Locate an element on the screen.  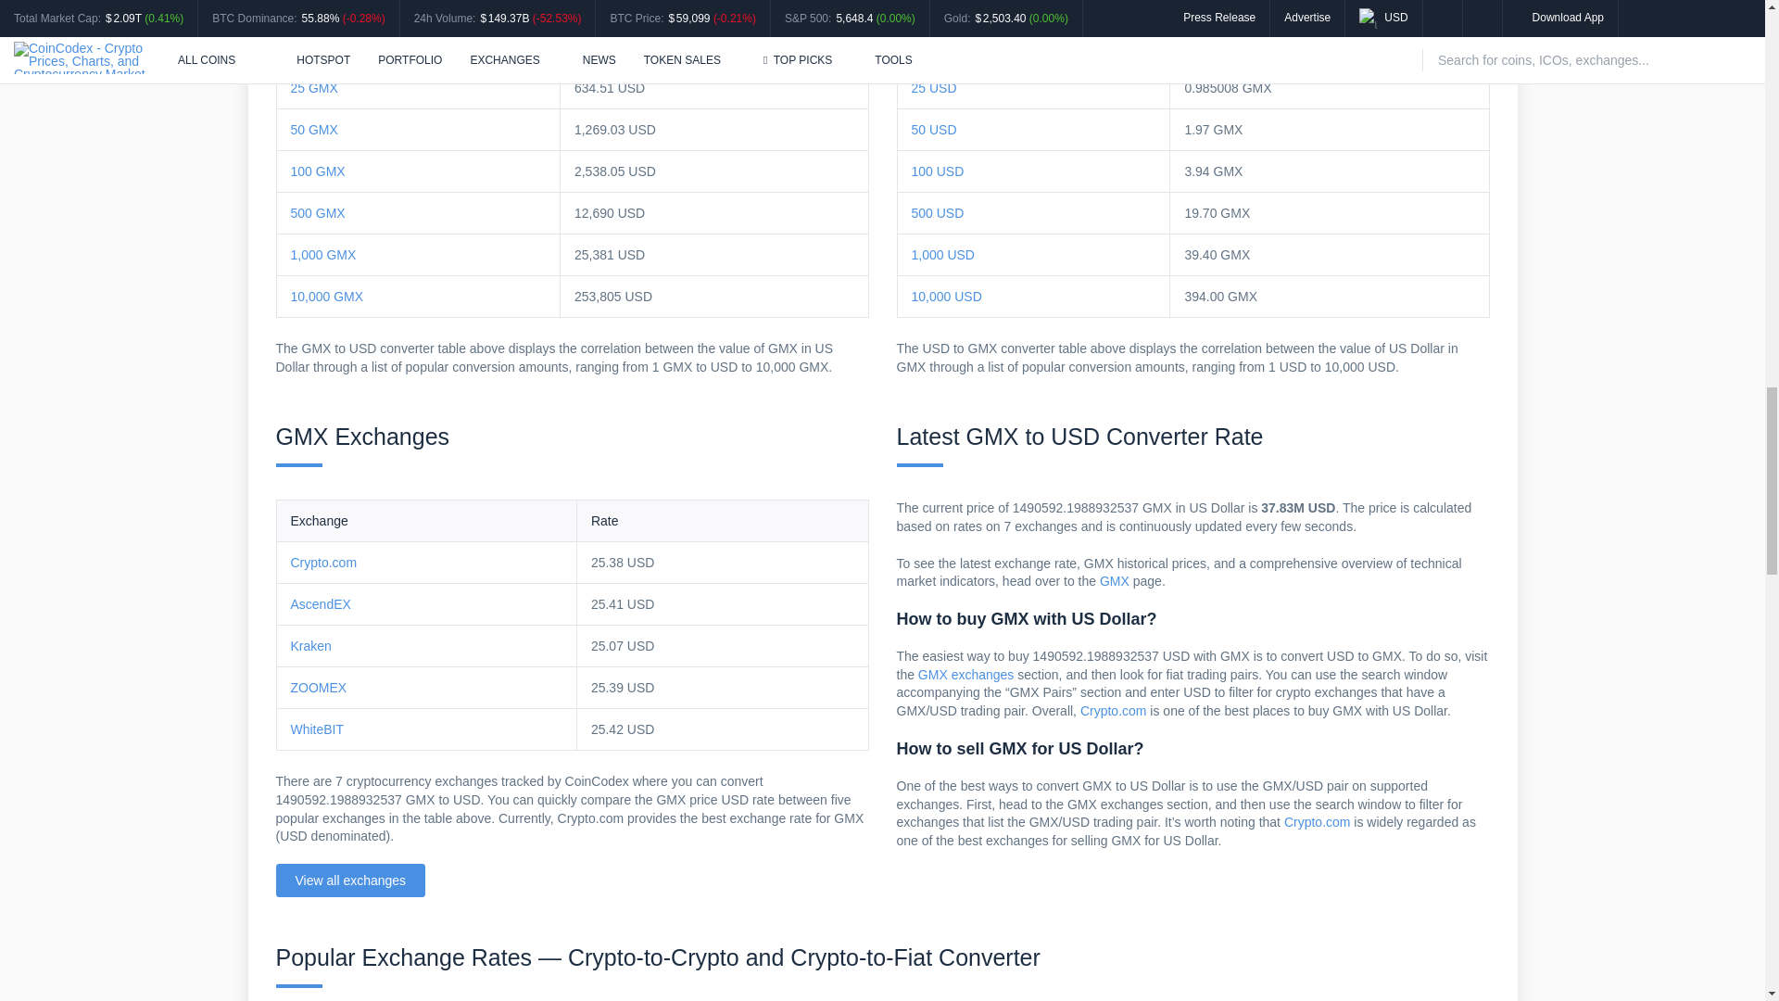
1,000 USD is located at coordinates (943, 254).